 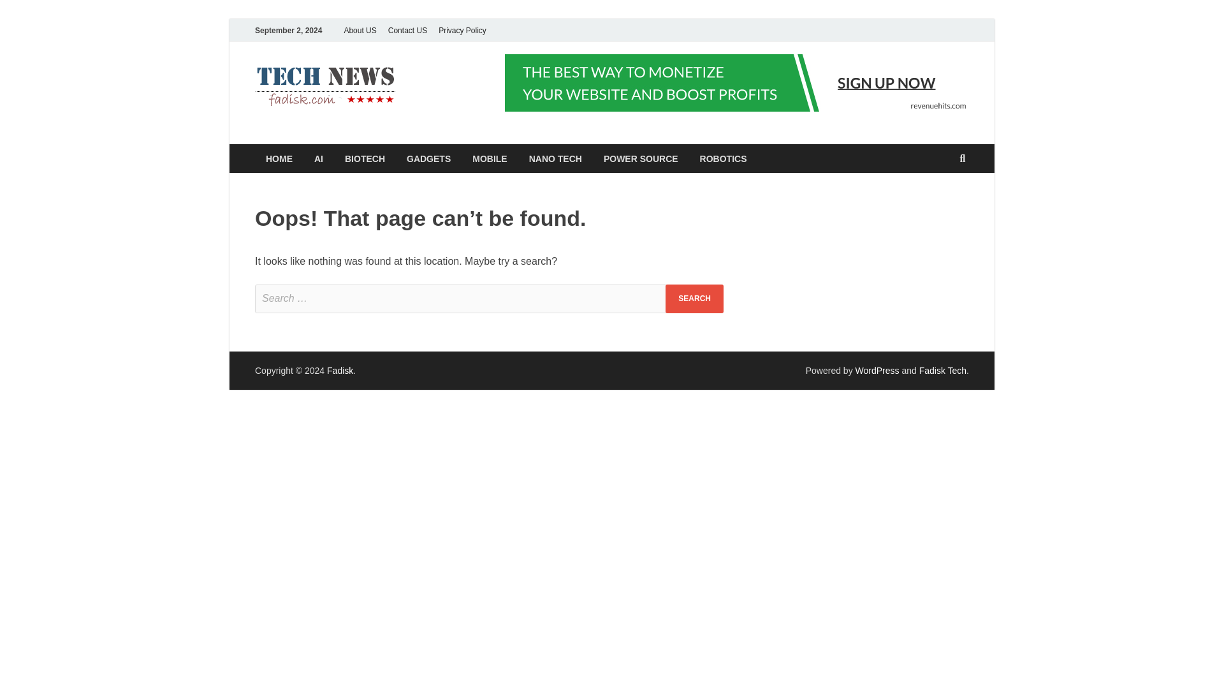 What do you see at coordinates (555, 158) in the screenshot?
I see `NANO TECH` at bounding box center [555, 158].